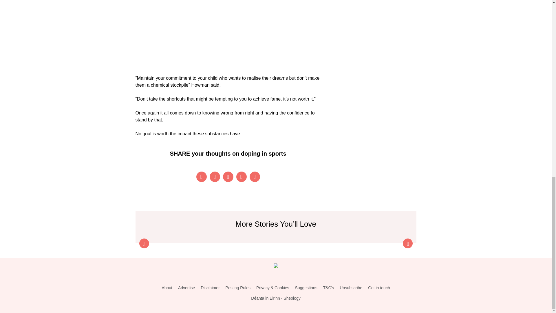 The height and width of the screenshot is (313, 556). What do you see at coordinates (292, 298) in the screenshot?
I see `Sheology` at bounding box center [292, 298].